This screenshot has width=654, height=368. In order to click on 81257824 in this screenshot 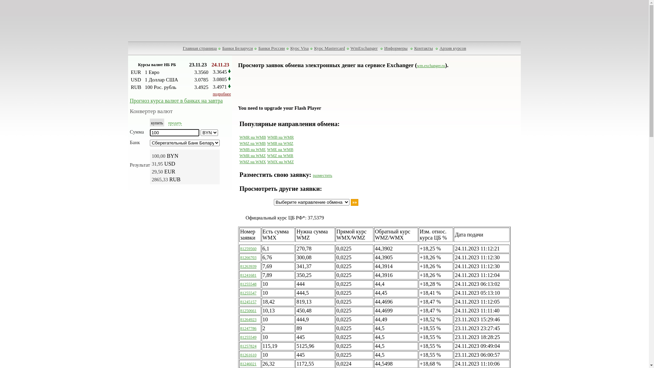, I will do `click(248, 346)`.